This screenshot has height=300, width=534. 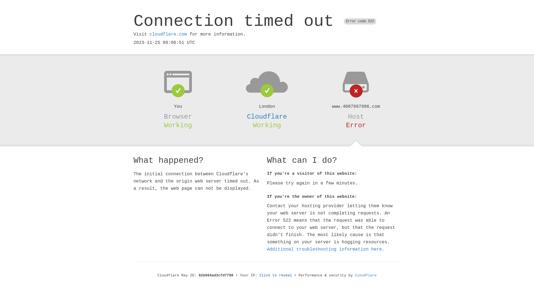 I want to click on Cloudflare, so click(x=267, y=117).